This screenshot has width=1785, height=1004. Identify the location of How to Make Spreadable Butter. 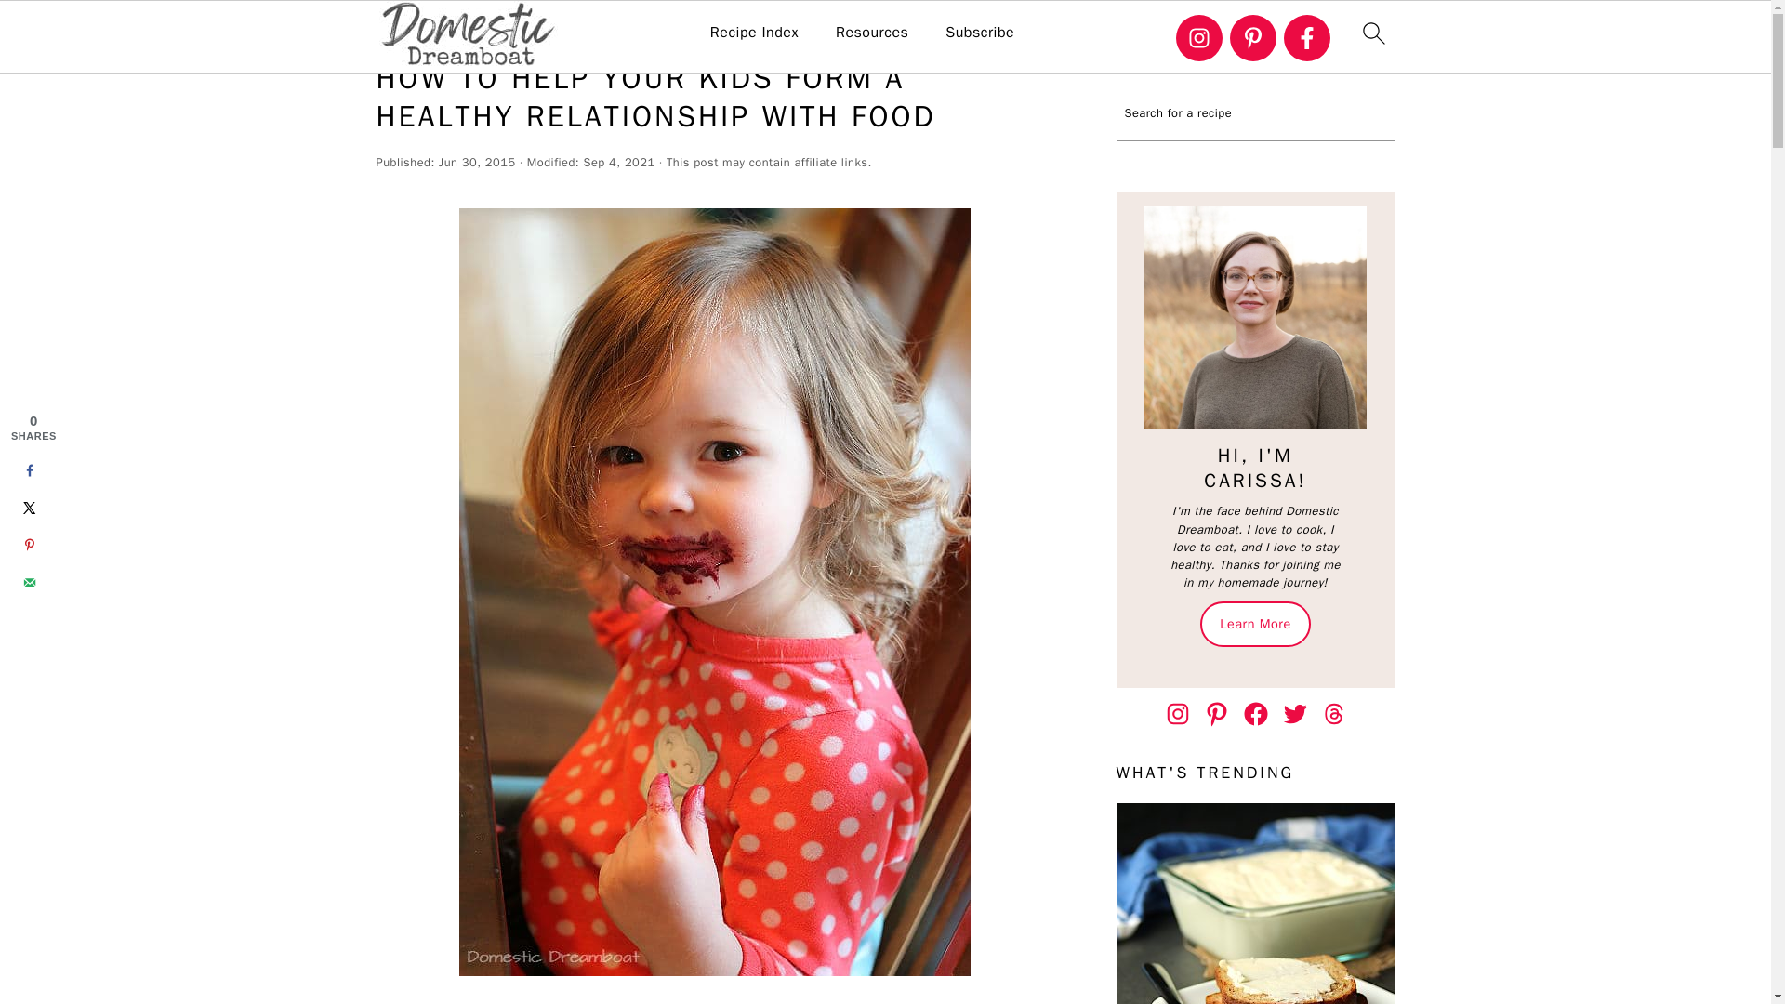
(1255, 904).